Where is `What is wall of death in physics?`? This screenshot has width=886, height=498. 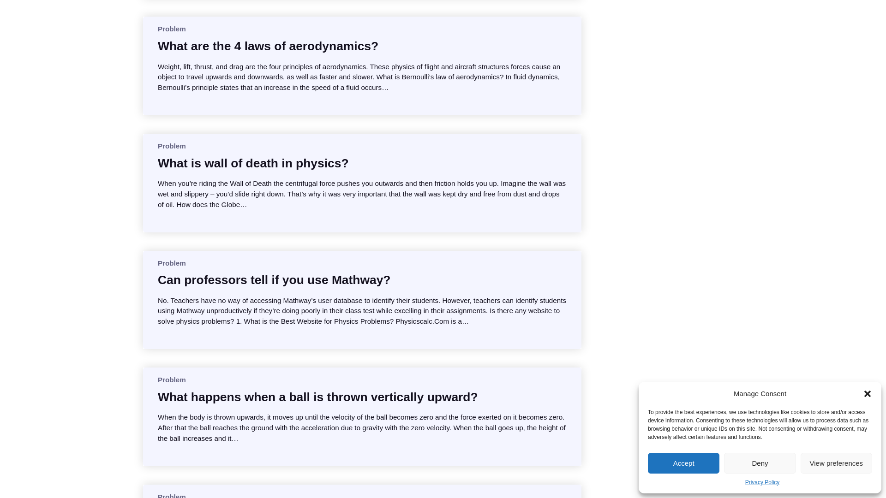 What is wall of death in physics? is located at coordinates (253, 163).